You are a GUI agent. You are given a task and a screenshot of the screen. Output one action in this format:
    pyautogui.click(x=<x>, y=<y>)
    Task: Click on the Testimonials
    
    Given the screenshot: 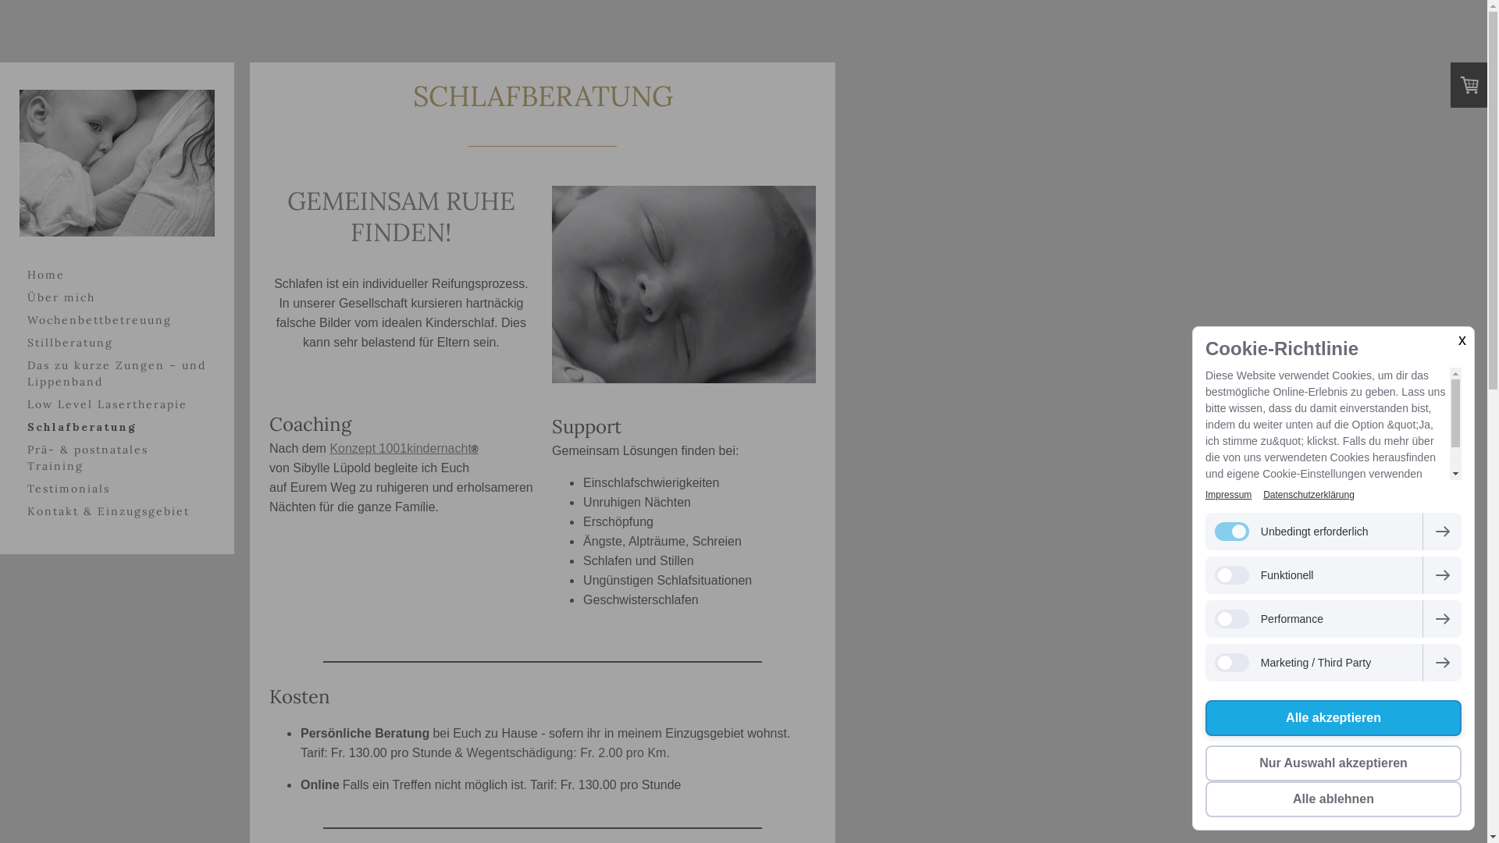 What is the action you would take?
    pyautogui.click(x=117, y=489)
    